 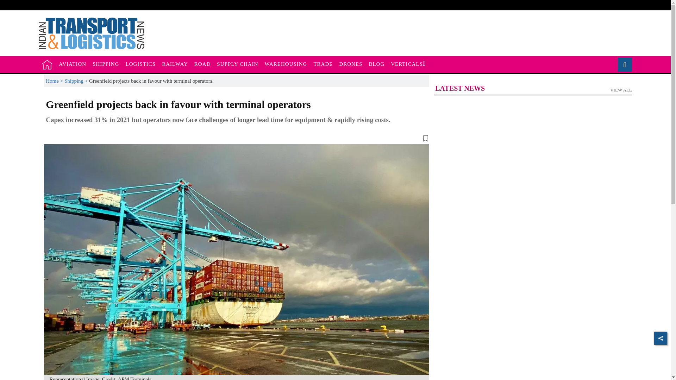 I want to click on VERTICALS, so click(x=532, y=90).